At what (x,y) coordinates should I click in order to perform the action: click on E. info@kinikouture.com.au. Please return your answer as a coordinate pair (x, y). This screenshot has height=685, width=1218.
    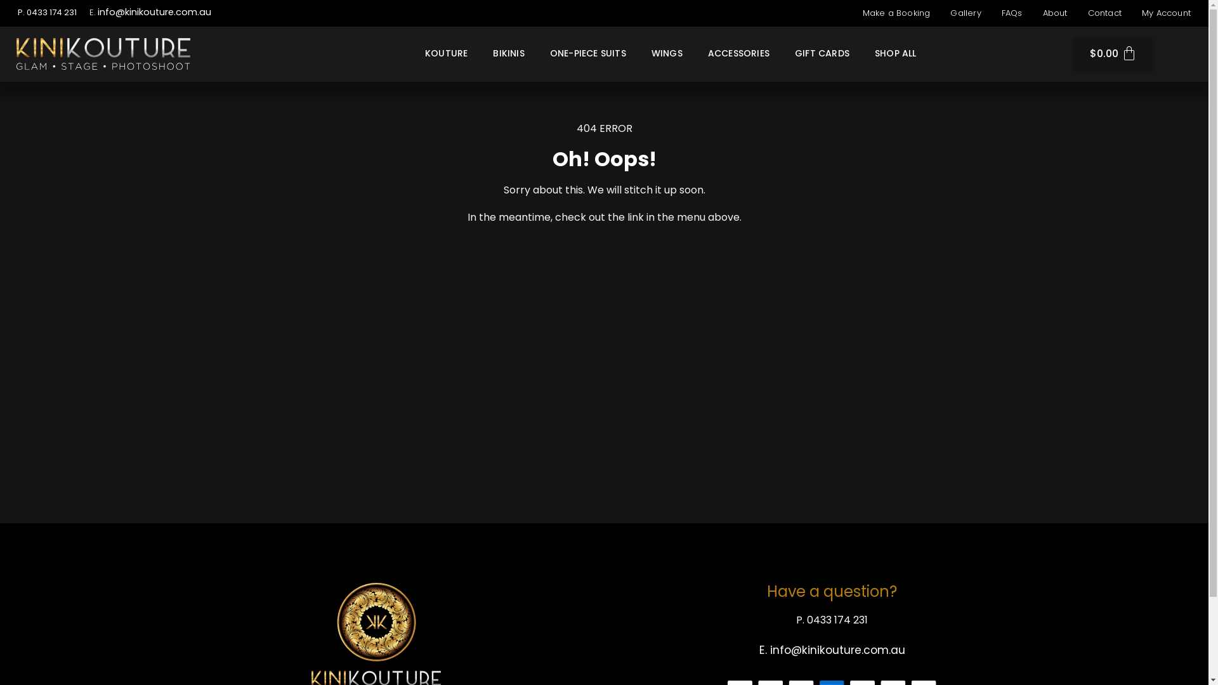
    Looking at the image, I should click on (832, 650).